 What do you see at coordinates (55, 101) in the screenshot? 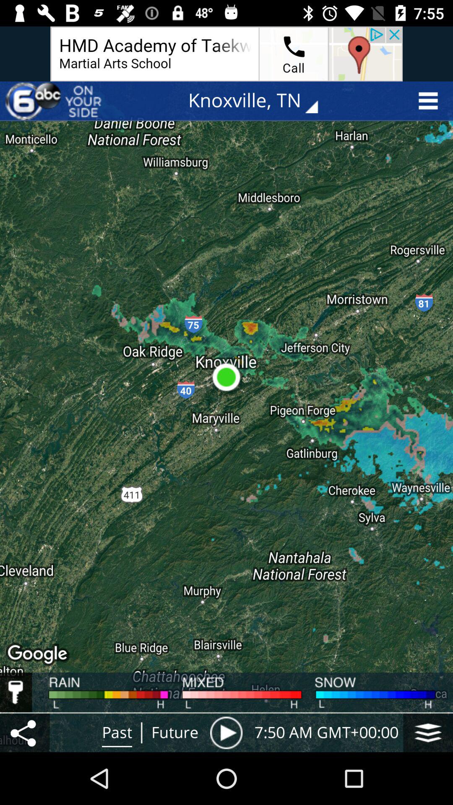
I see `turn off item next to knoxville, tn item` at bounding box center [55, 101].